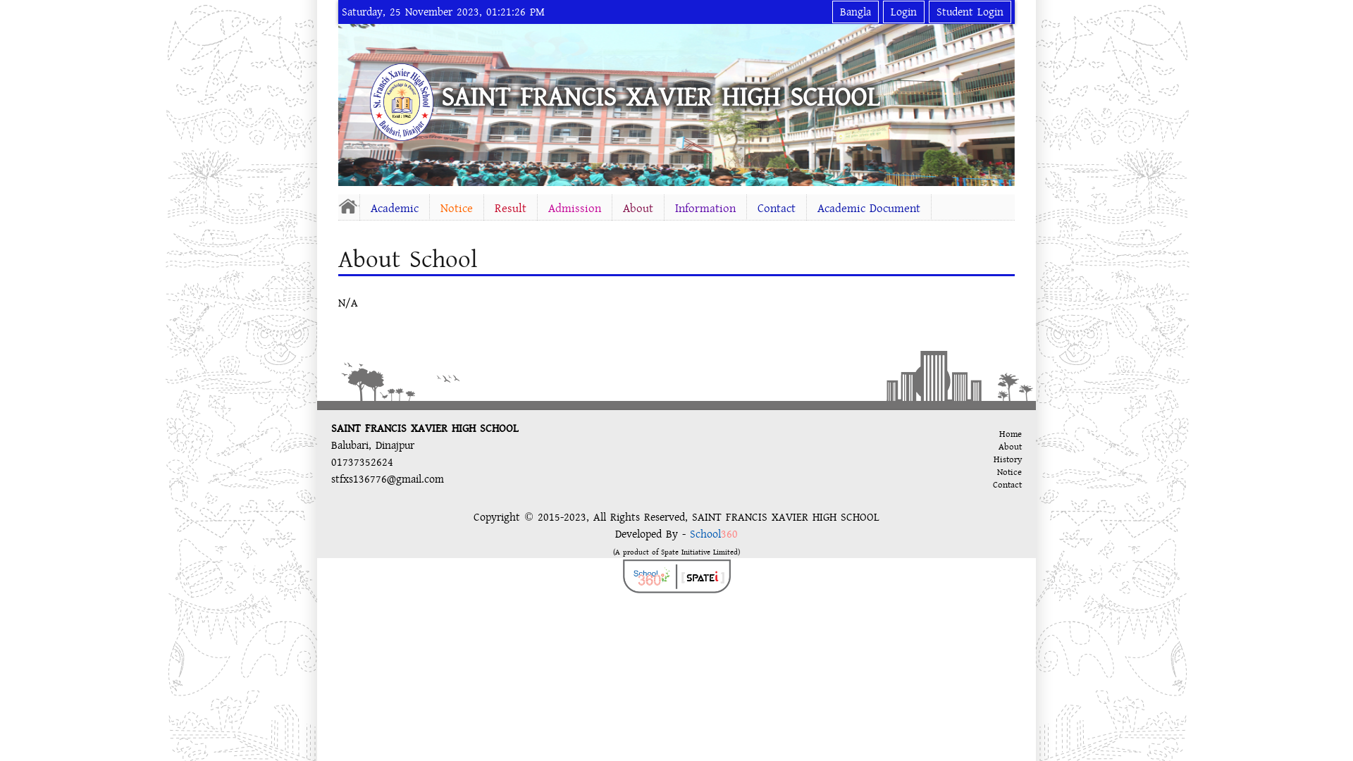  What do you see at coordinates (352, 103) in the screenshot?
I see `Previous` at bounding box center [352, 103].